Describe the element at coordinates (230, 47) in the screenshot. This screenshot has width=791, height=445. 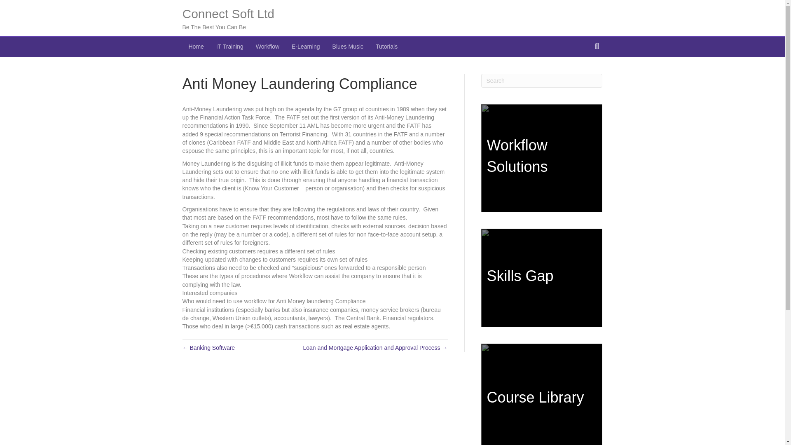
I see `IT Training` at that location.